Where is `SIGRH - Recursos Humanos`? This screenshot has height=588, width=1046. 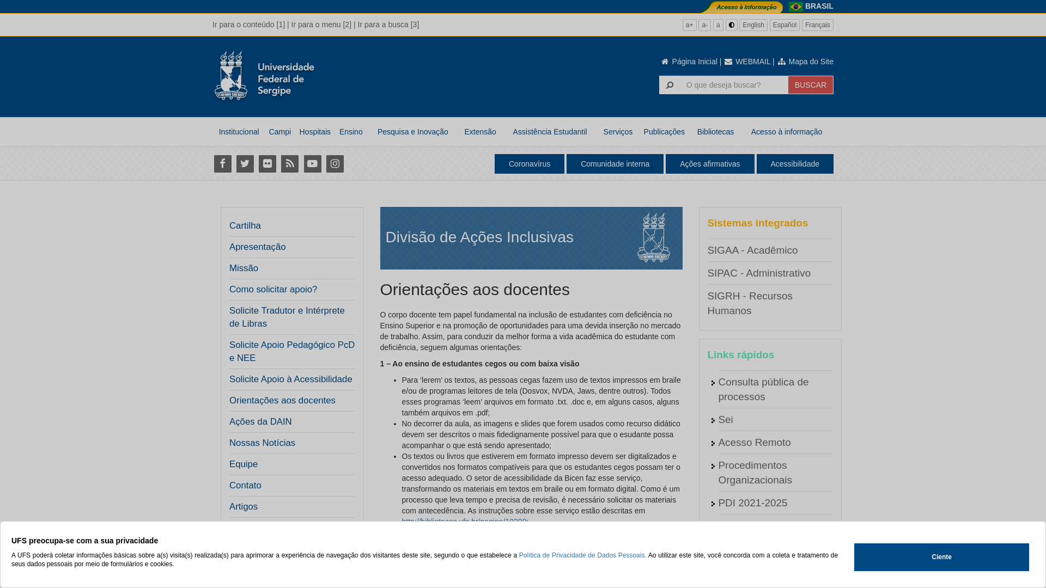
SIGRH - Recursos Humanos is located at coordinates (750, 303).